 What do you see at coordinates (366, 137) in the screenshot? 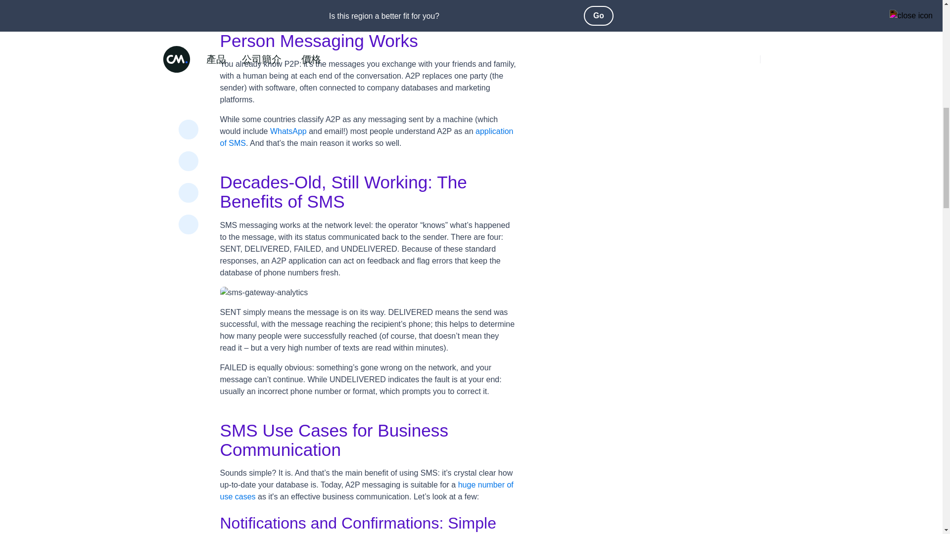
I see `application of SMS` at bounding box center [366, 137].